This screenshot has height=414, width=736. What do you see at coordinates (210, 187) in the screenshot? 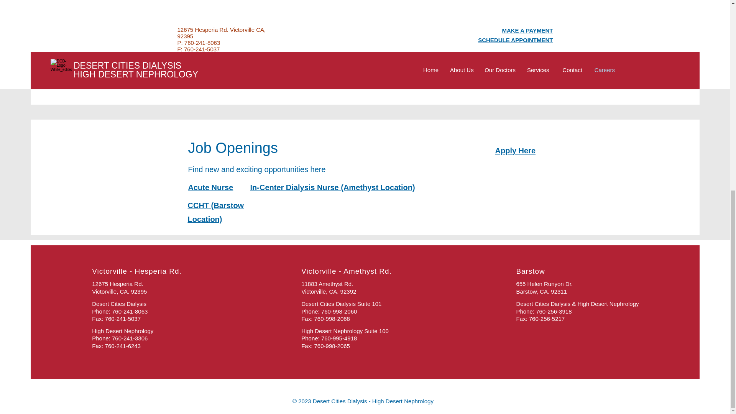
I see `Acute Nurse` at bounding box center [210, 187].